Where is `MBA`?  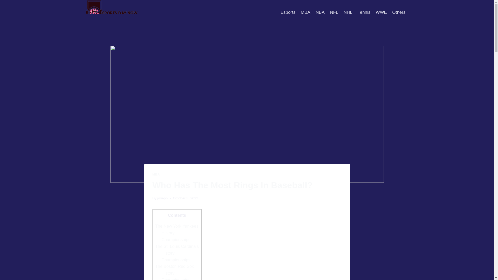
MBA is located at coordinates (156, 174).